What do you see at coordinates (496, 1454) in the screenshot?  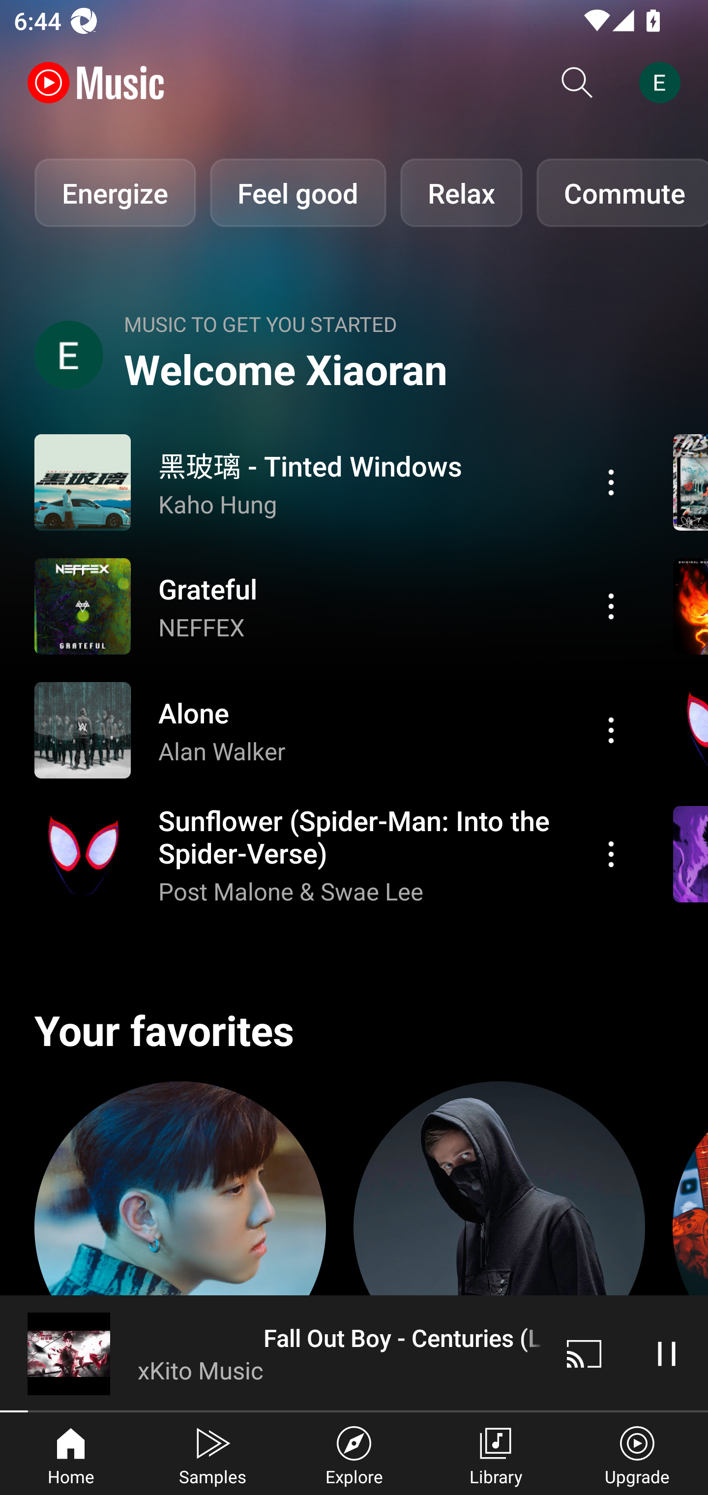 I see `Library` at bounding box center [496, 1454].